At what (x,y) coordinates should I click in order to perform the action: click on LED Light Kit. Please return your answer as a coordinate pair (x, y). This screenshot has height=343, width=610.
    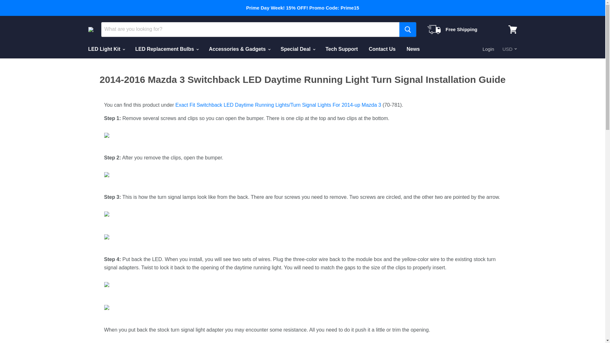
    Looking at the image, I should click on (106, 49).